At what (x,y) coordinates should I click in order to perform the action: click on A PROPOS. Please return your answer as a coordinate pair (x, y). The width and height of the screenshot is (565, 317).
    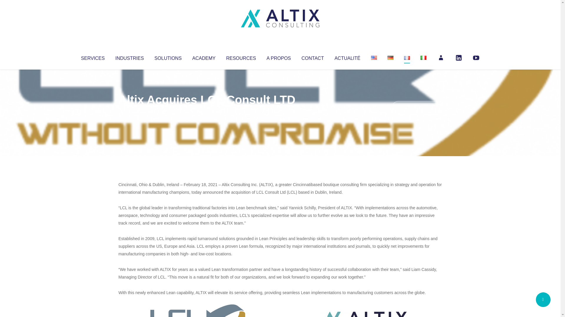
    Looking at the image, I should click on (279, 57).